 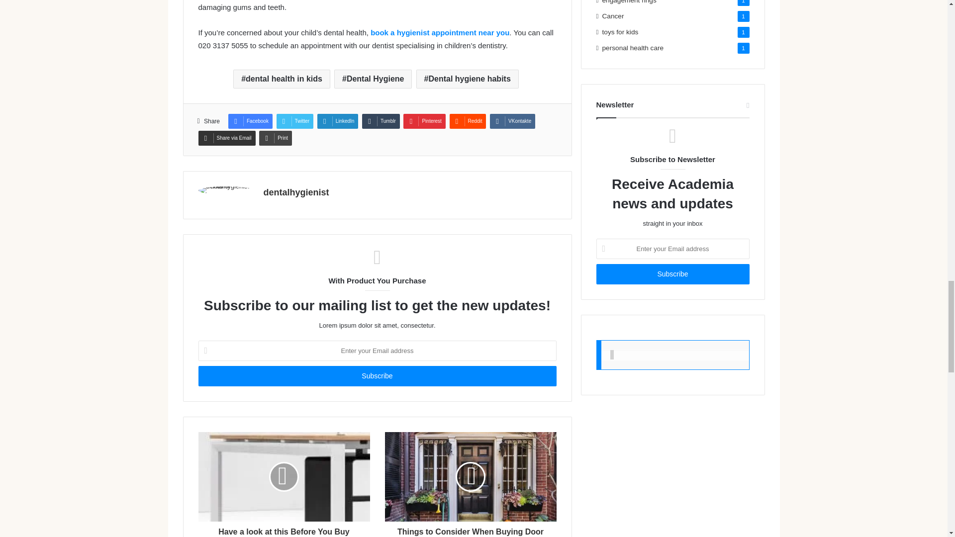 What do you see at coordinates (294, 121) in the screenshot?
I see `Twitter` at bounding box center [294, 121].